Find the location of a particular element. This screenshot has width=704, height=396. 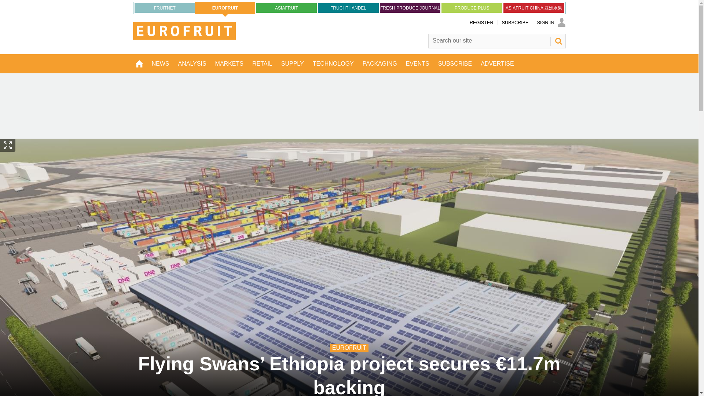

MARKETS is located at coordinates (229, 63).